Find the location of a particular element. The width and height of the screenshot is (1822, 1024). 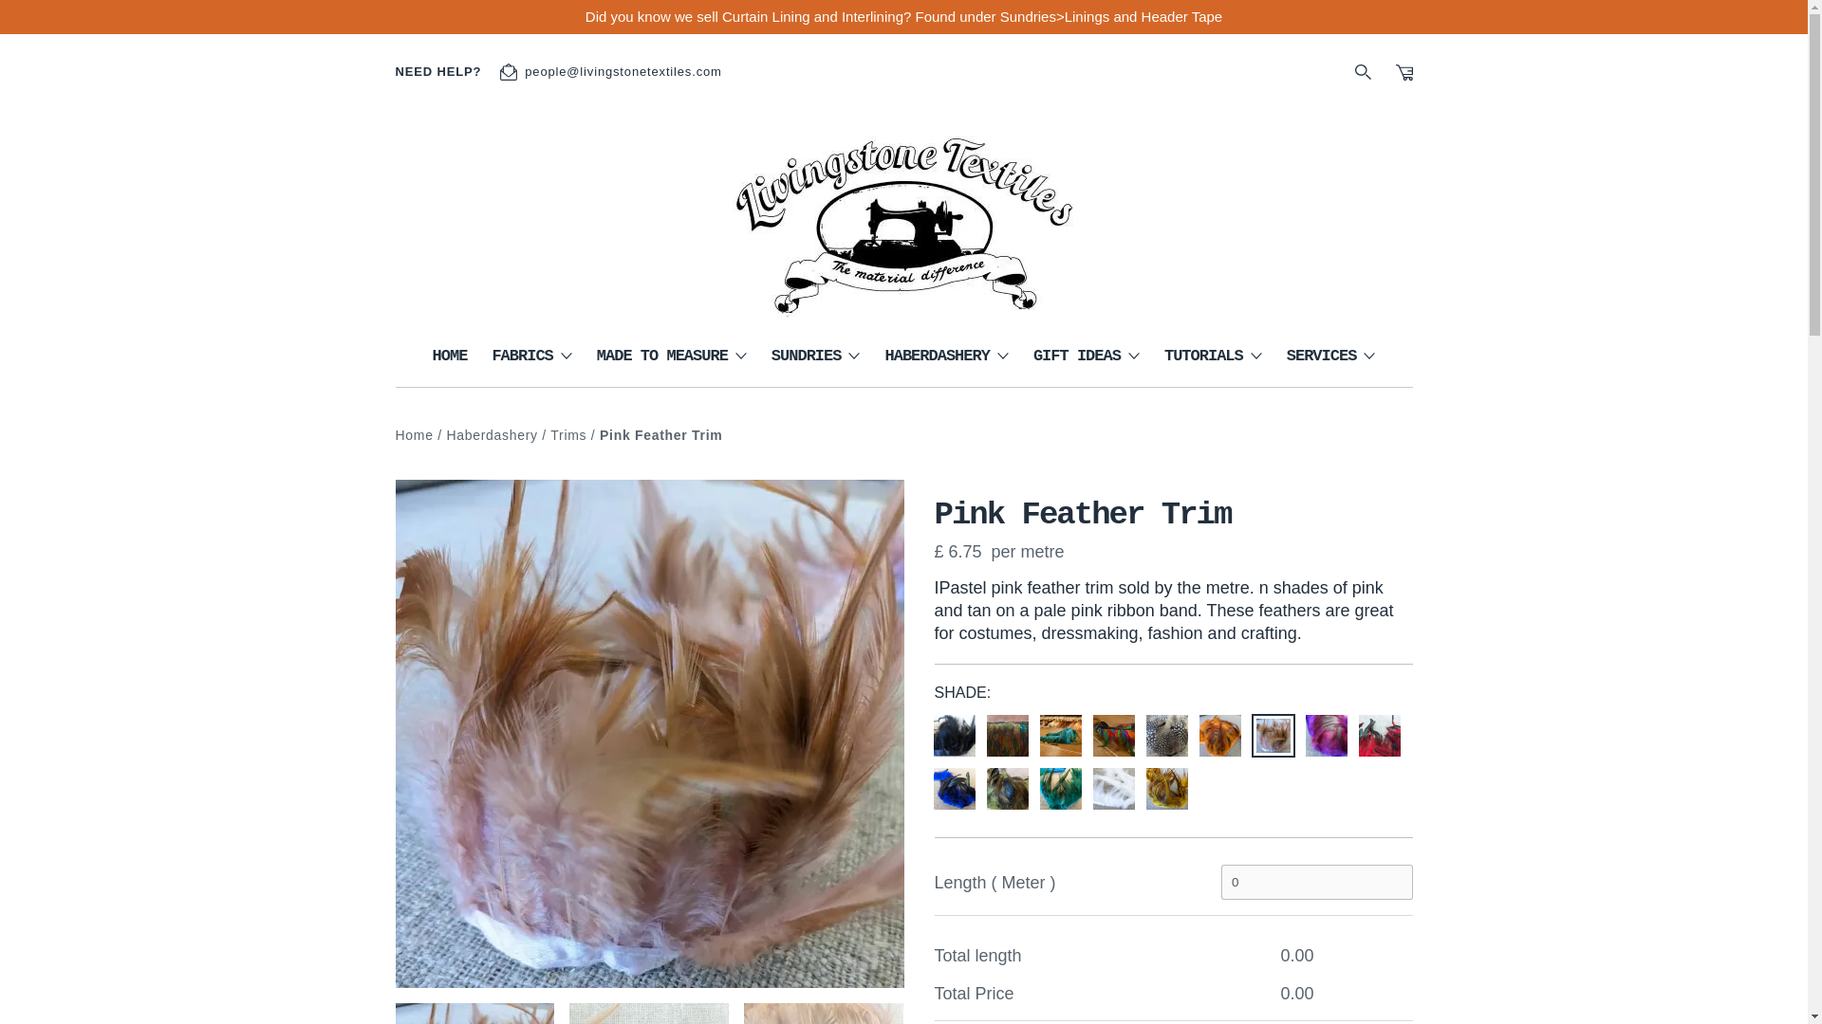

MADE TO MEASURE is located at coordinates (672, 364).